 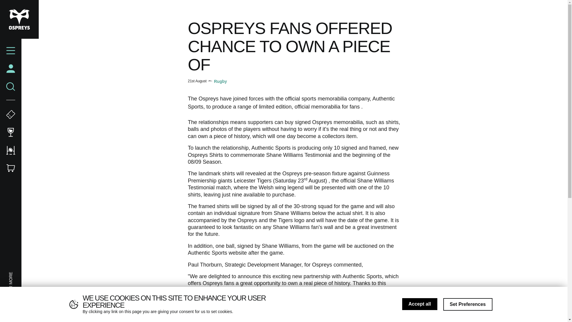 What do you see at coordinates (28, 275) in the screenshot?
I see `SCROLL FOR MORE` at bounding box center [28, 275].